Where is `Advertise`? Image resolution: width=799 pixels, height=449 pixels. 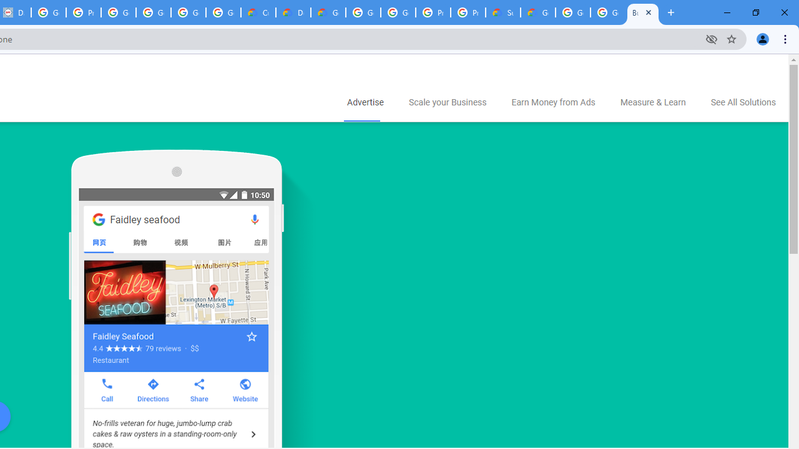
Advertise is located at coordinates (365, 103).